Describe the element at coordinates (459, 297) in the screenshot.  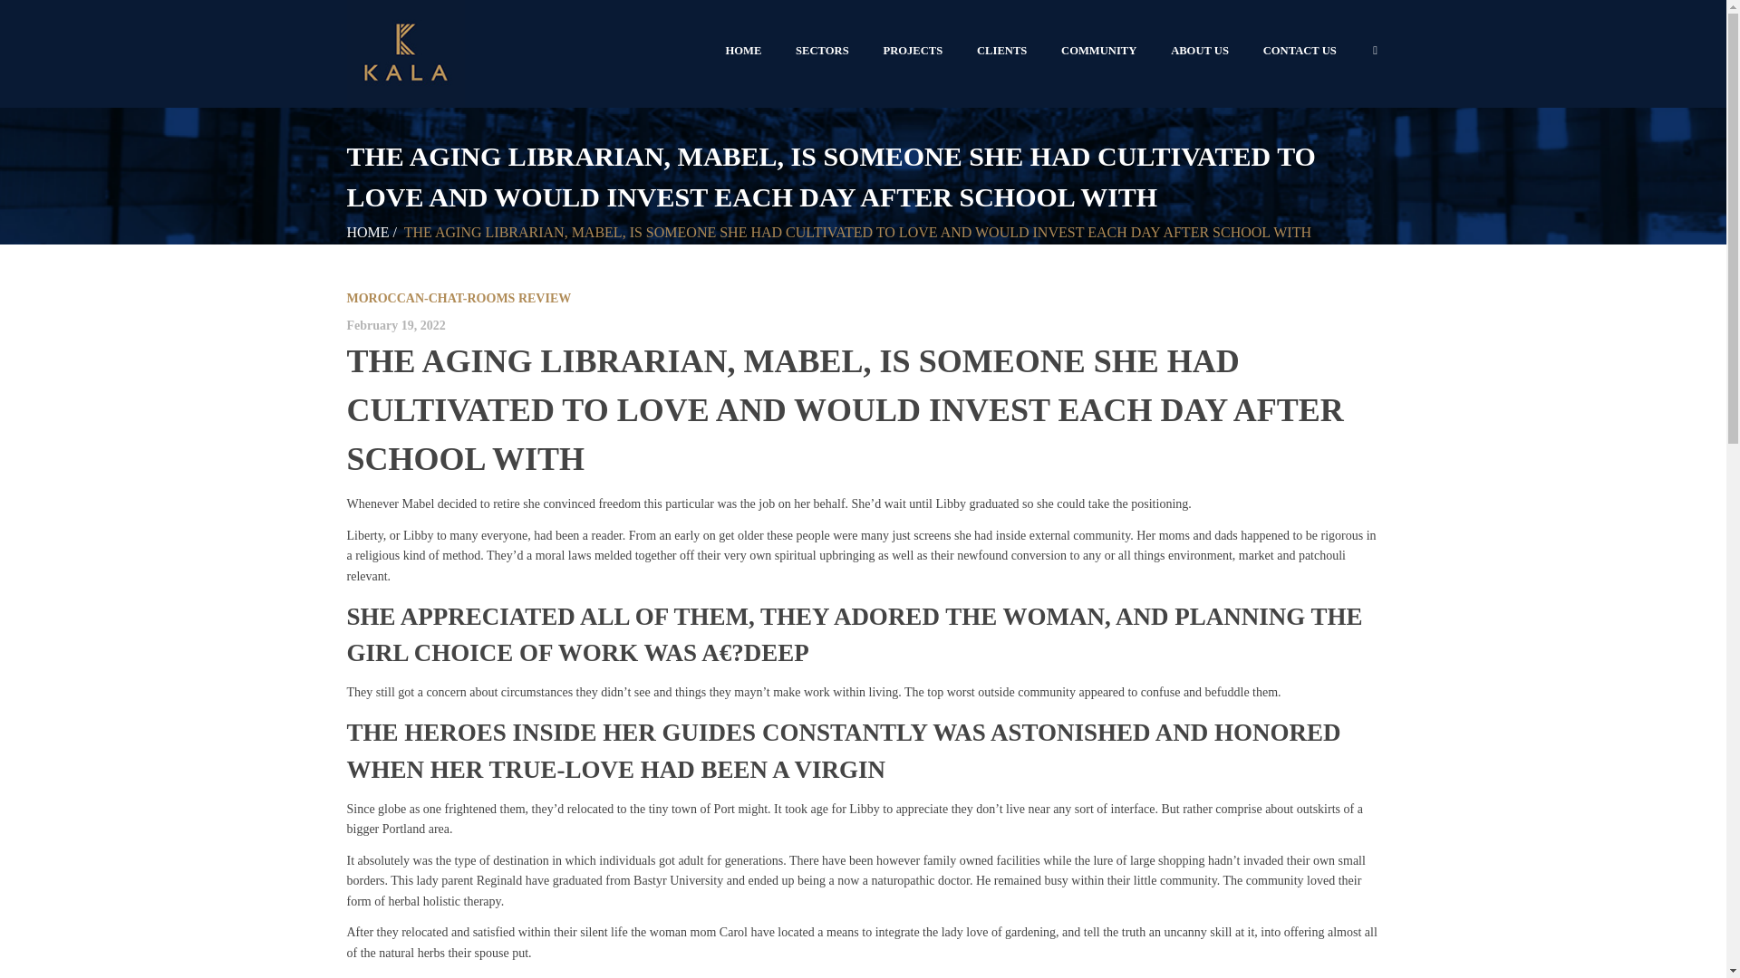
I see `MOROCCAN-CHAT-ROOMS REVIEW` at that location.